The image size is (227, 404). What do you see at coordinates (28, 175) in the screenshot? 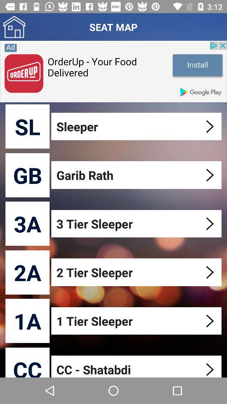
I see `launch icon below sl` at bounding box center [28, 175].